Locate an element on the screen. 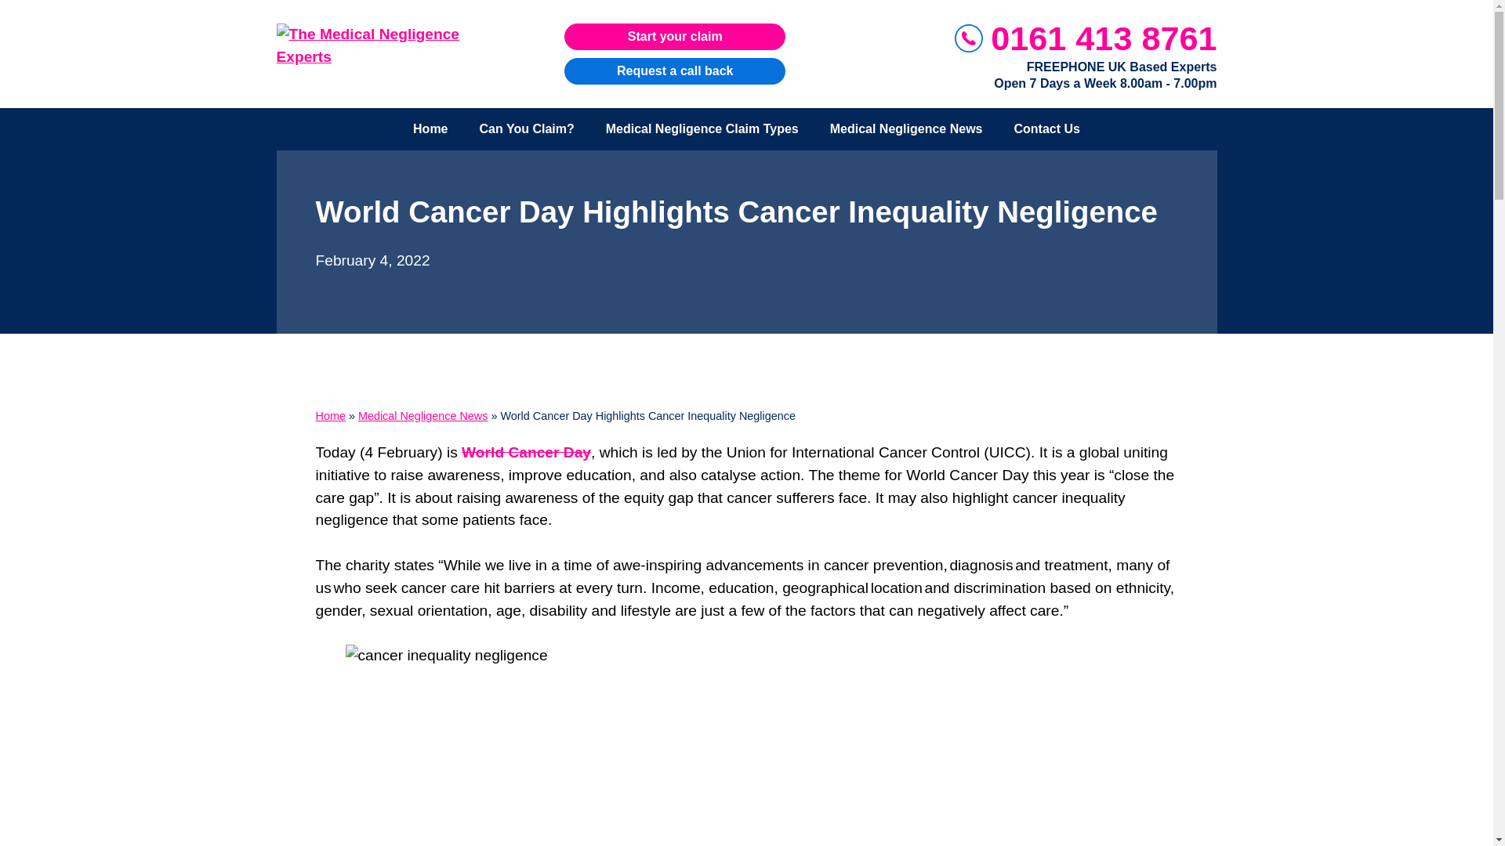  Request a call back is located at coordinates (675, 71).